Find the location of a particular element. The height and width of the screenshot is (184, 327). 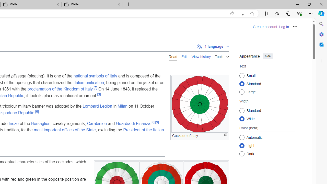

Carabinieri is located at coordinates (97, 123).